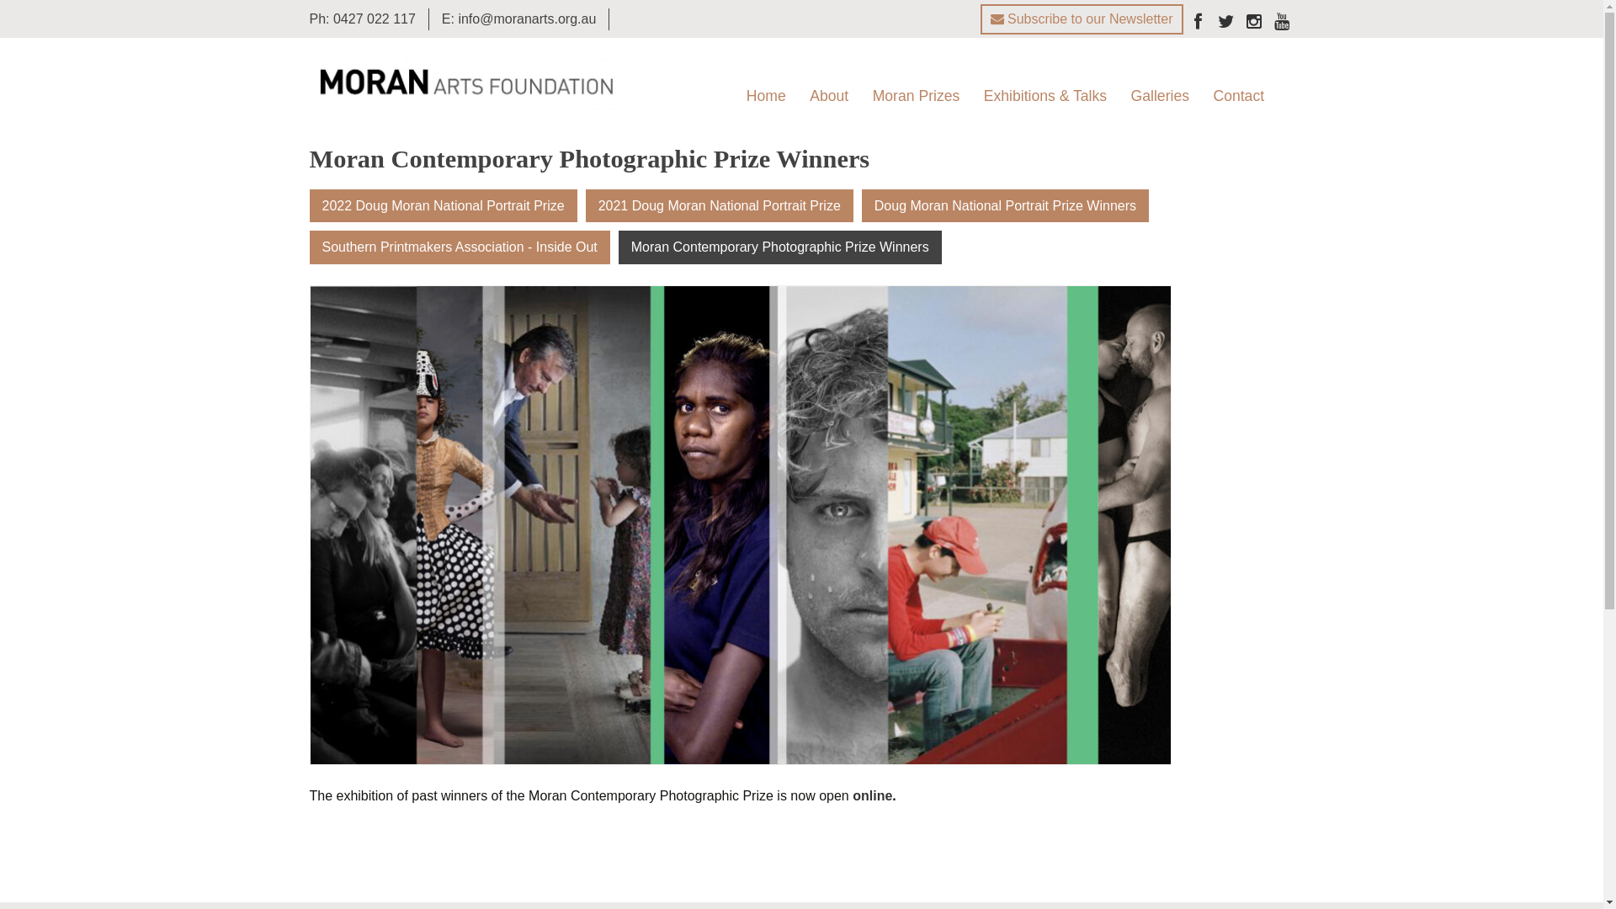 The width and height of the screenshot is (1616, 909). What do you see at coordinates (719, 206) in the screenshot?
I see `2021 Doug Moran National Portrait Prize` at bounding box center [719, 206].